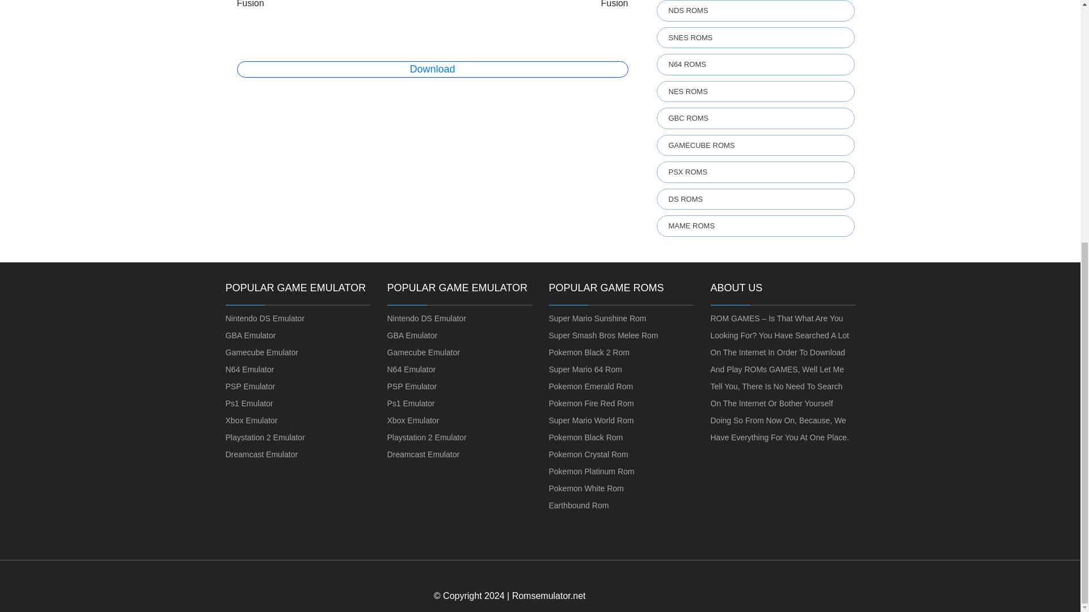 Image resolution: width=1089 pixels, height=612 pixels. I want to click on Fusion, so click(251, 4).